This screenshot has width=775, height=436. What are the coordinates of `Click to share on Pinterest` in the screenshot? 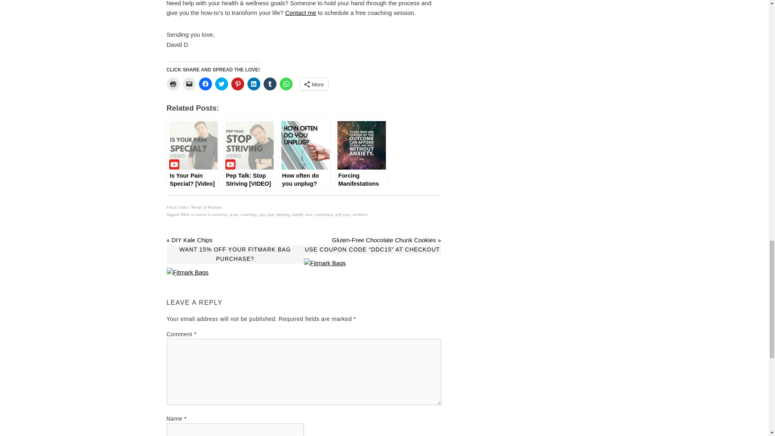 It's located at (237, 84).